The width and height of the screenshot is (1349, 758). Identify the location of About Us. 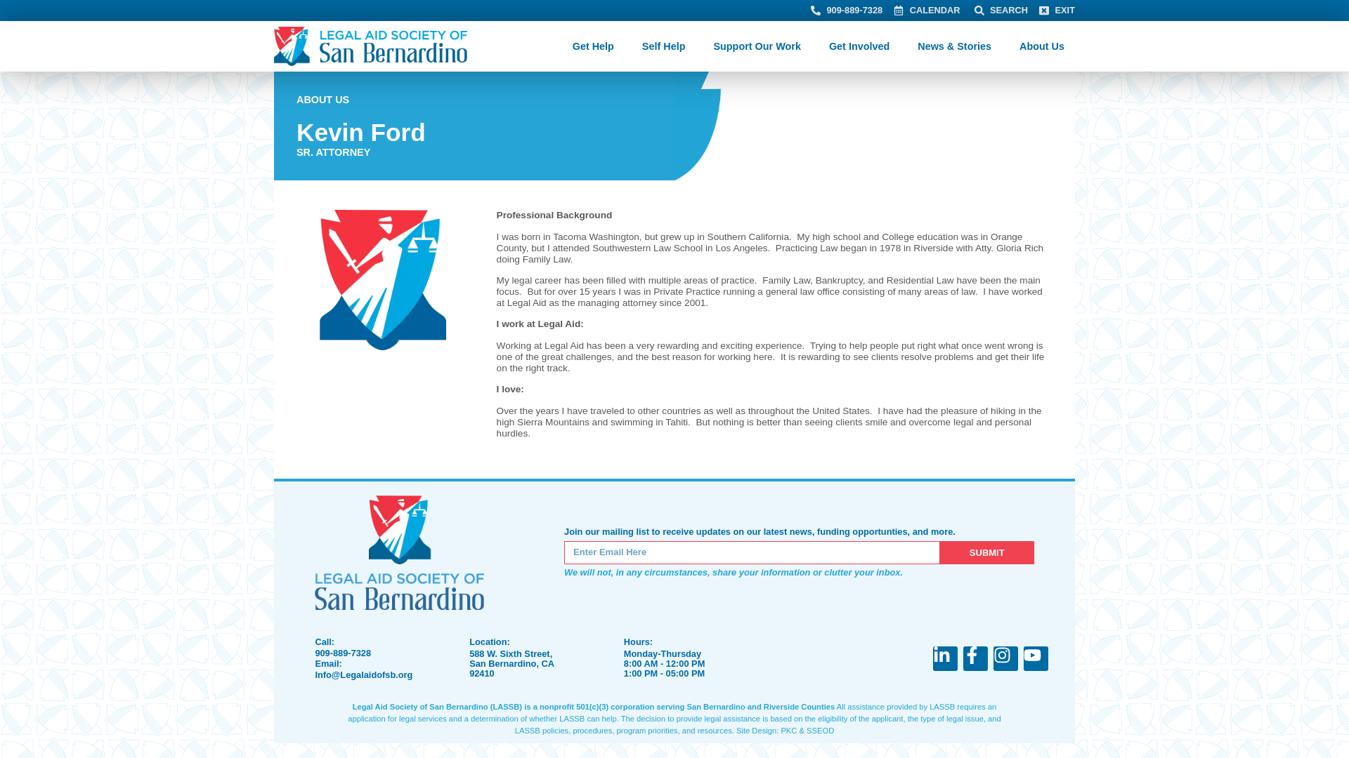
(1045, 46).